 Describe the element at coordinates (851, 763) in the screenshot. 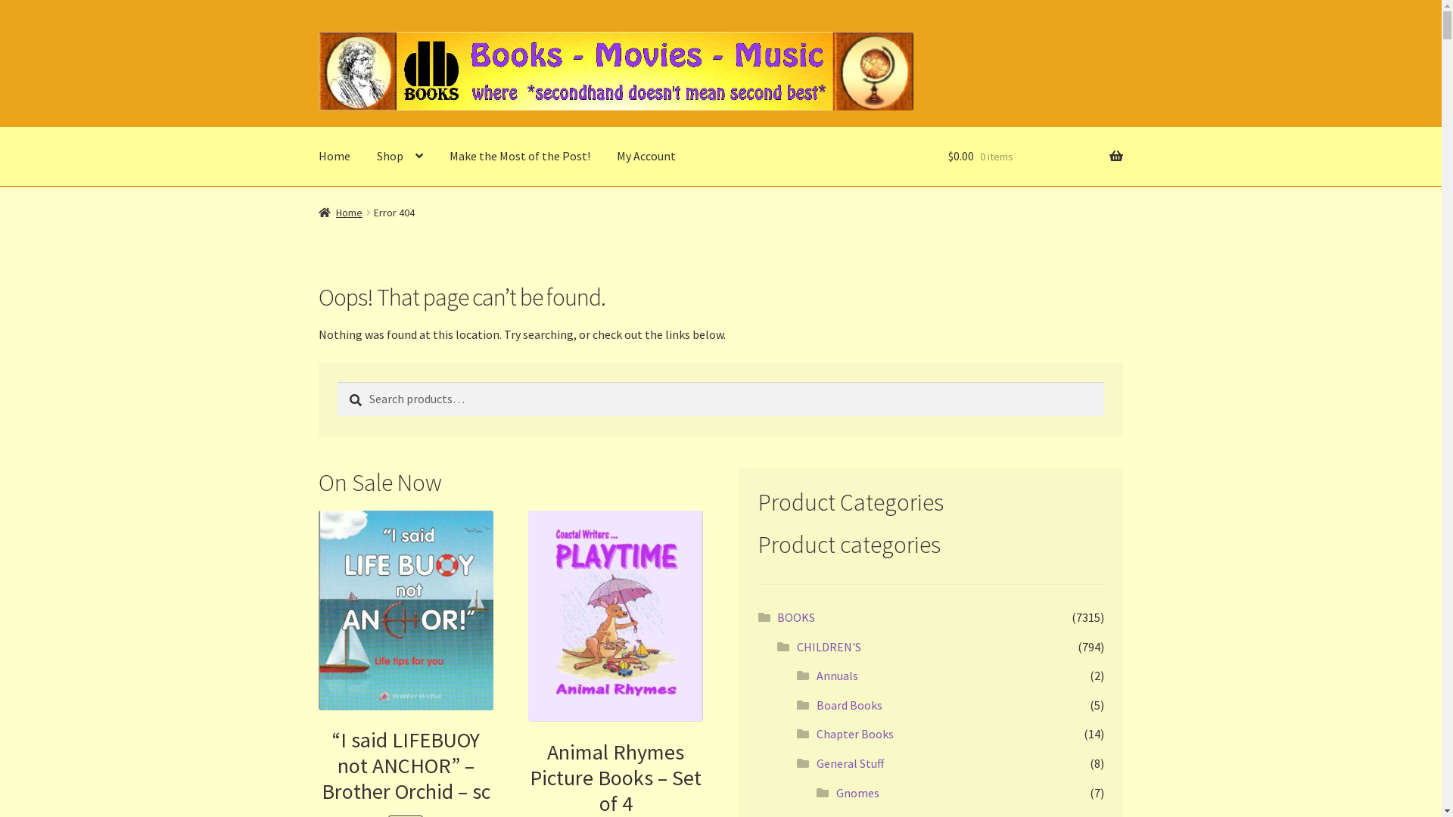

I see `General Stuff` at that location.